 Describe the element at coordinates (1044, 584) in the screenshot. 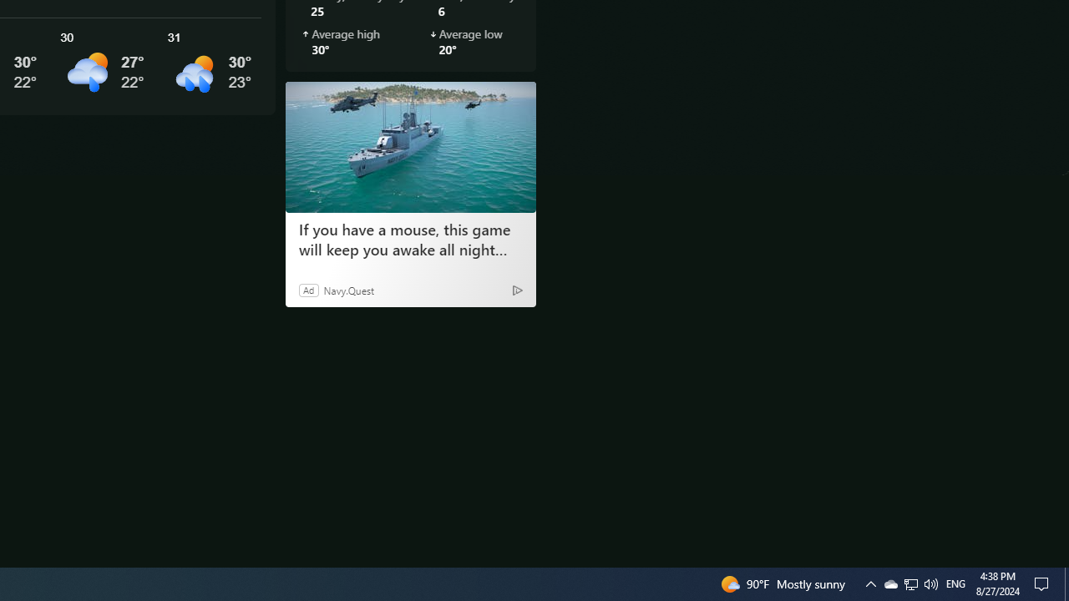

I see `Notification Chevron` at that location.